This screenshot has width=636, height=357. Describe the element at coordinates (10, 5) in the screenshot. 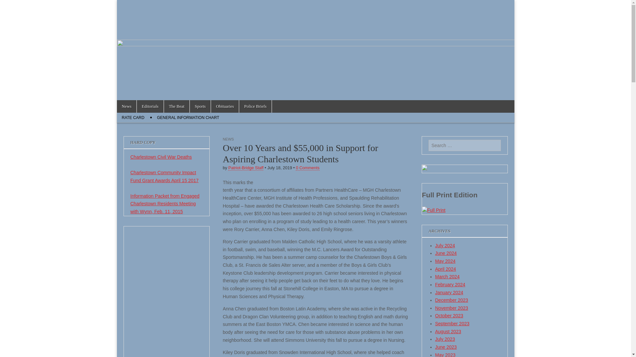

I see `Search` at that location.